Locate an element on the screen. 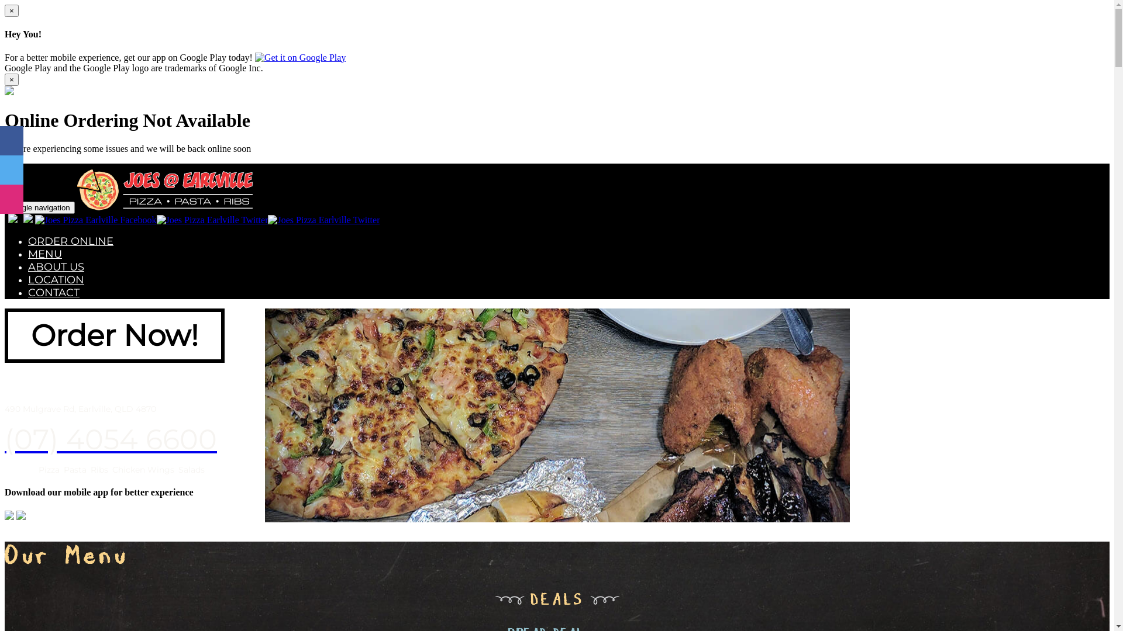 Image resolution: width=1123 pixels, height=631 pixels. MENU is located at coordinates (45, 254).